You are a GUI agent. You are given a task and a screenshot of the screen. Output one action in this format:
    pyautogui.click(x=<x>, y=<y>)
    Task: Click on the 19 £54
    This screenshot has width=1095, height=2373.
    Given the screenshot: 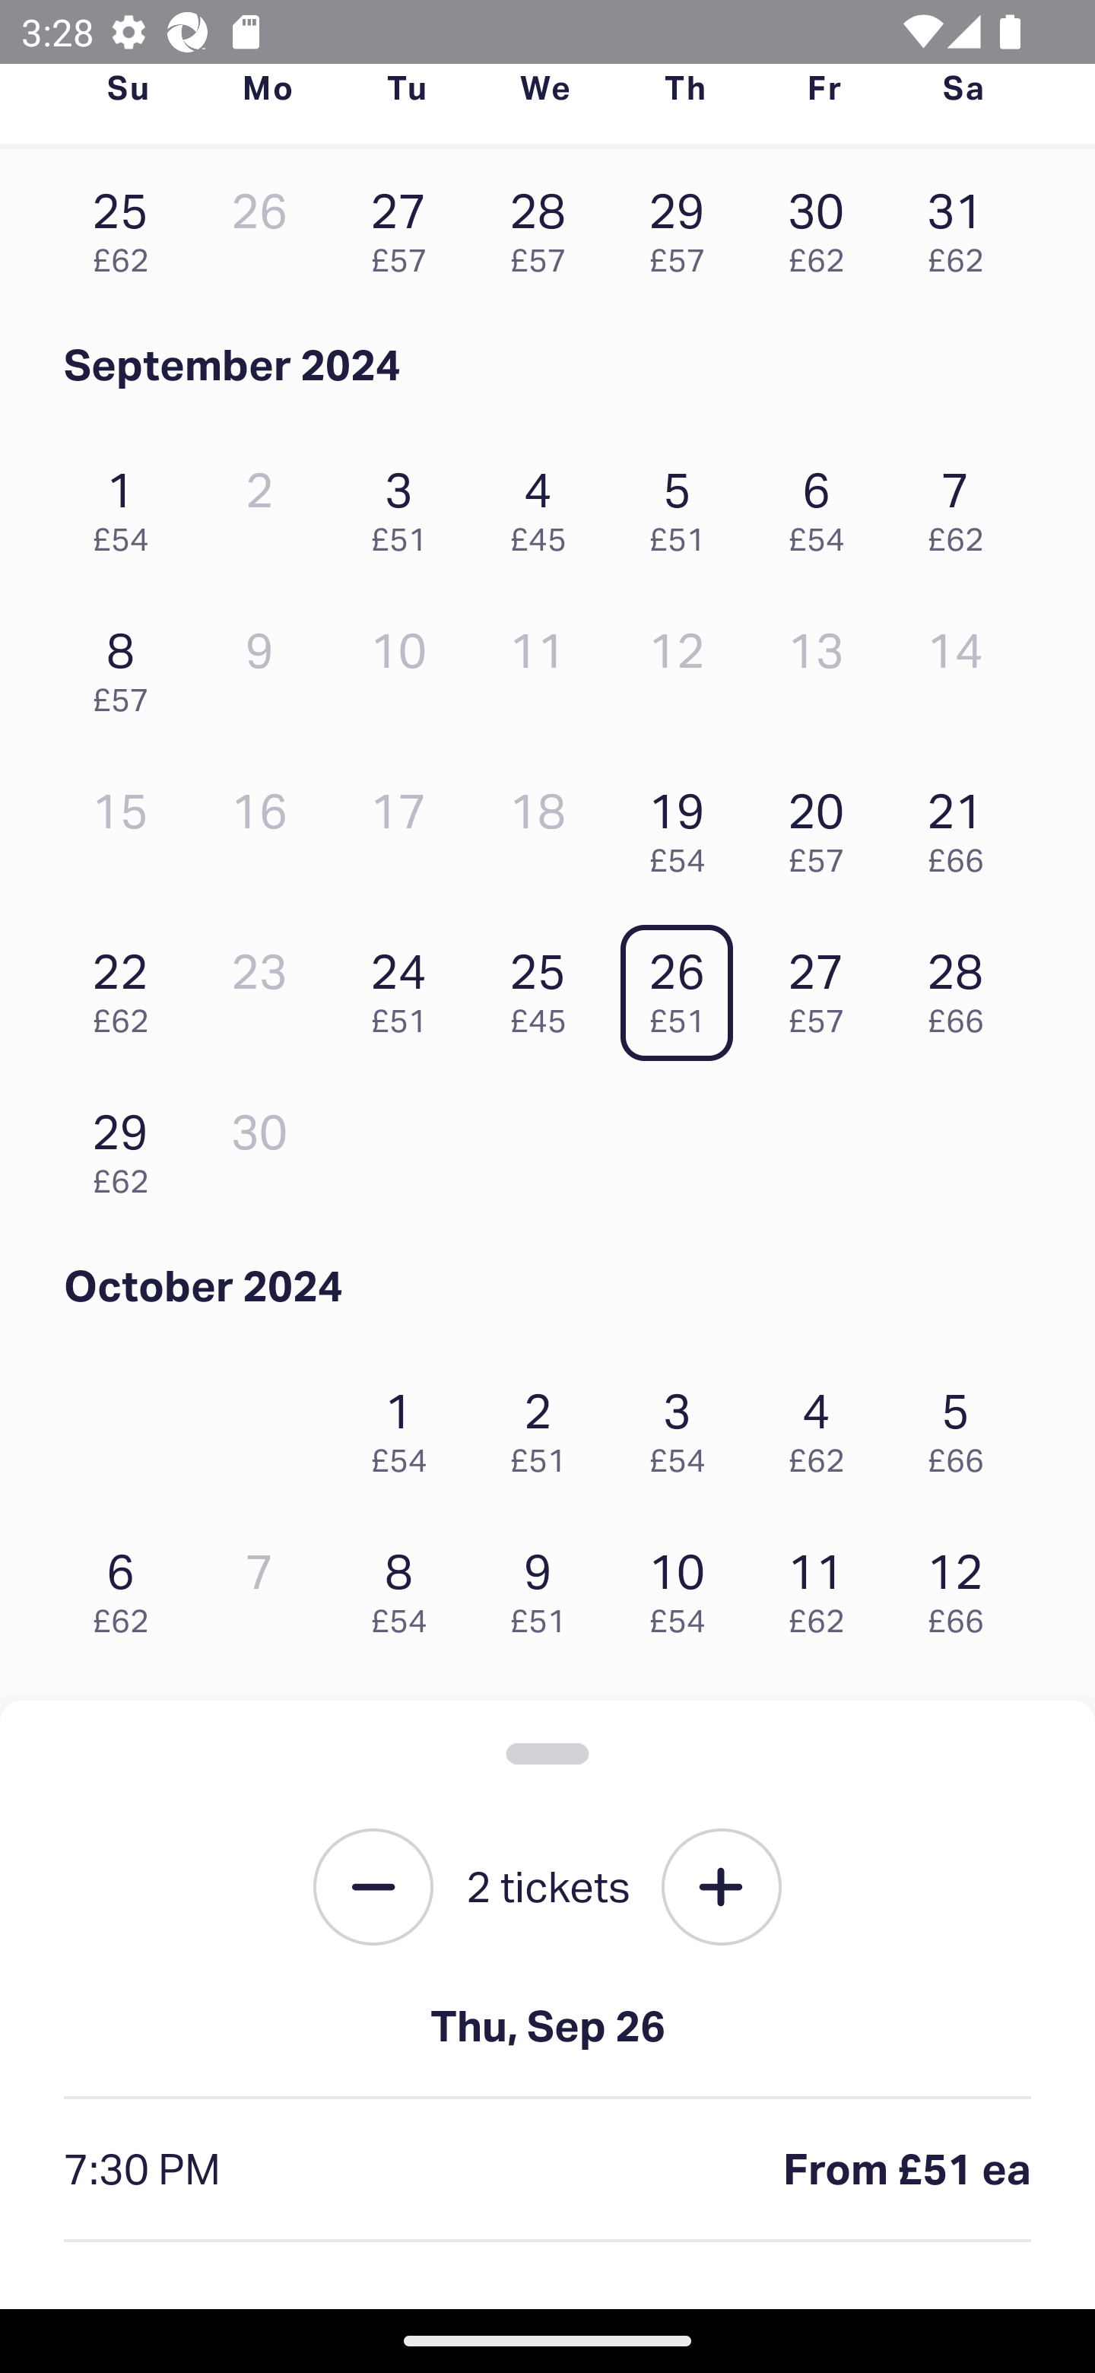 What is the action you would take?
    pyautogui.click(x=684, y=824)
    